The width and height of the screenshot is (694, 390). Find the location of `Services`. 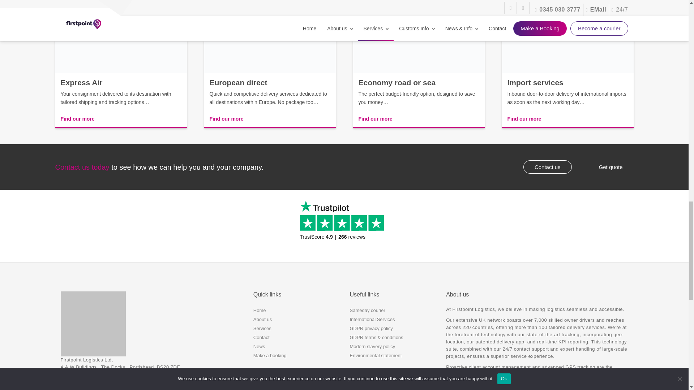

Services is located at coordinates (262, 328).